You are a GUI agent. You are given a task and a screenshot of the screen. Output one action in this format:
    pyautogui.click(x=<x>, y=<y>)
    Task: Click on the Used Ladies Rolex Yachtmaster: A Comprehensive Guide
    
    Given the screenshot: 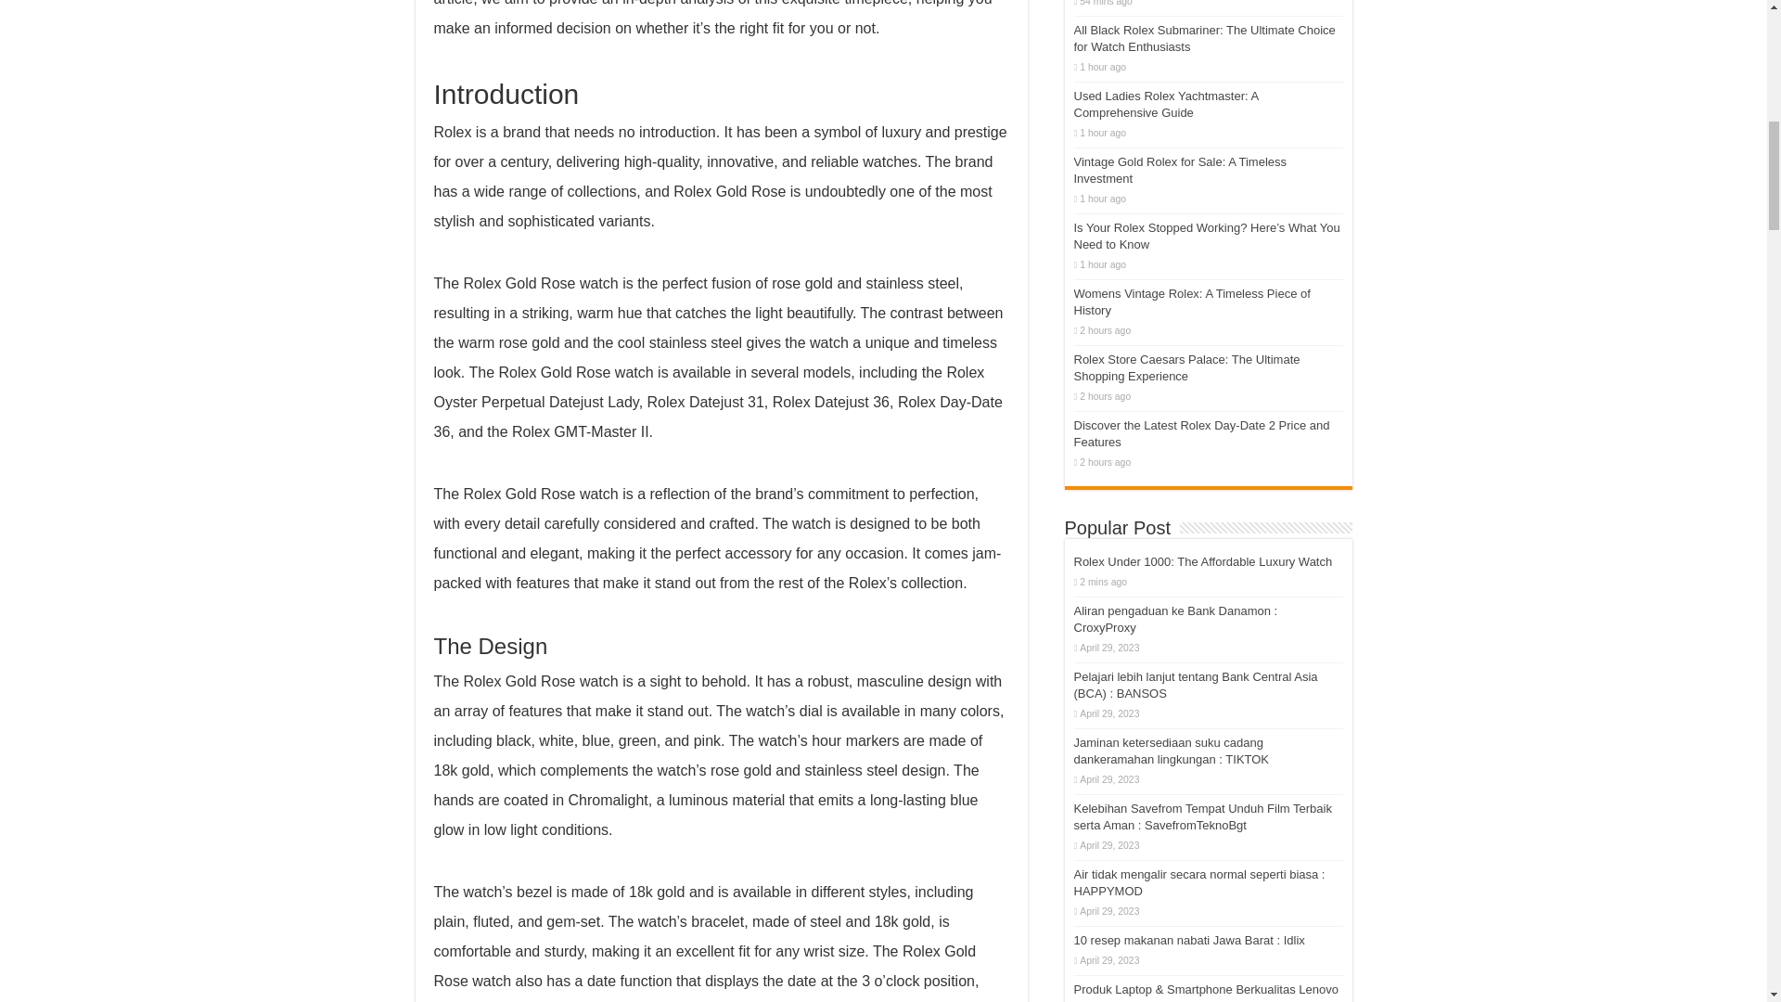 What is the action you would take?
    pyautogui.click(x=1166, y=104)
    